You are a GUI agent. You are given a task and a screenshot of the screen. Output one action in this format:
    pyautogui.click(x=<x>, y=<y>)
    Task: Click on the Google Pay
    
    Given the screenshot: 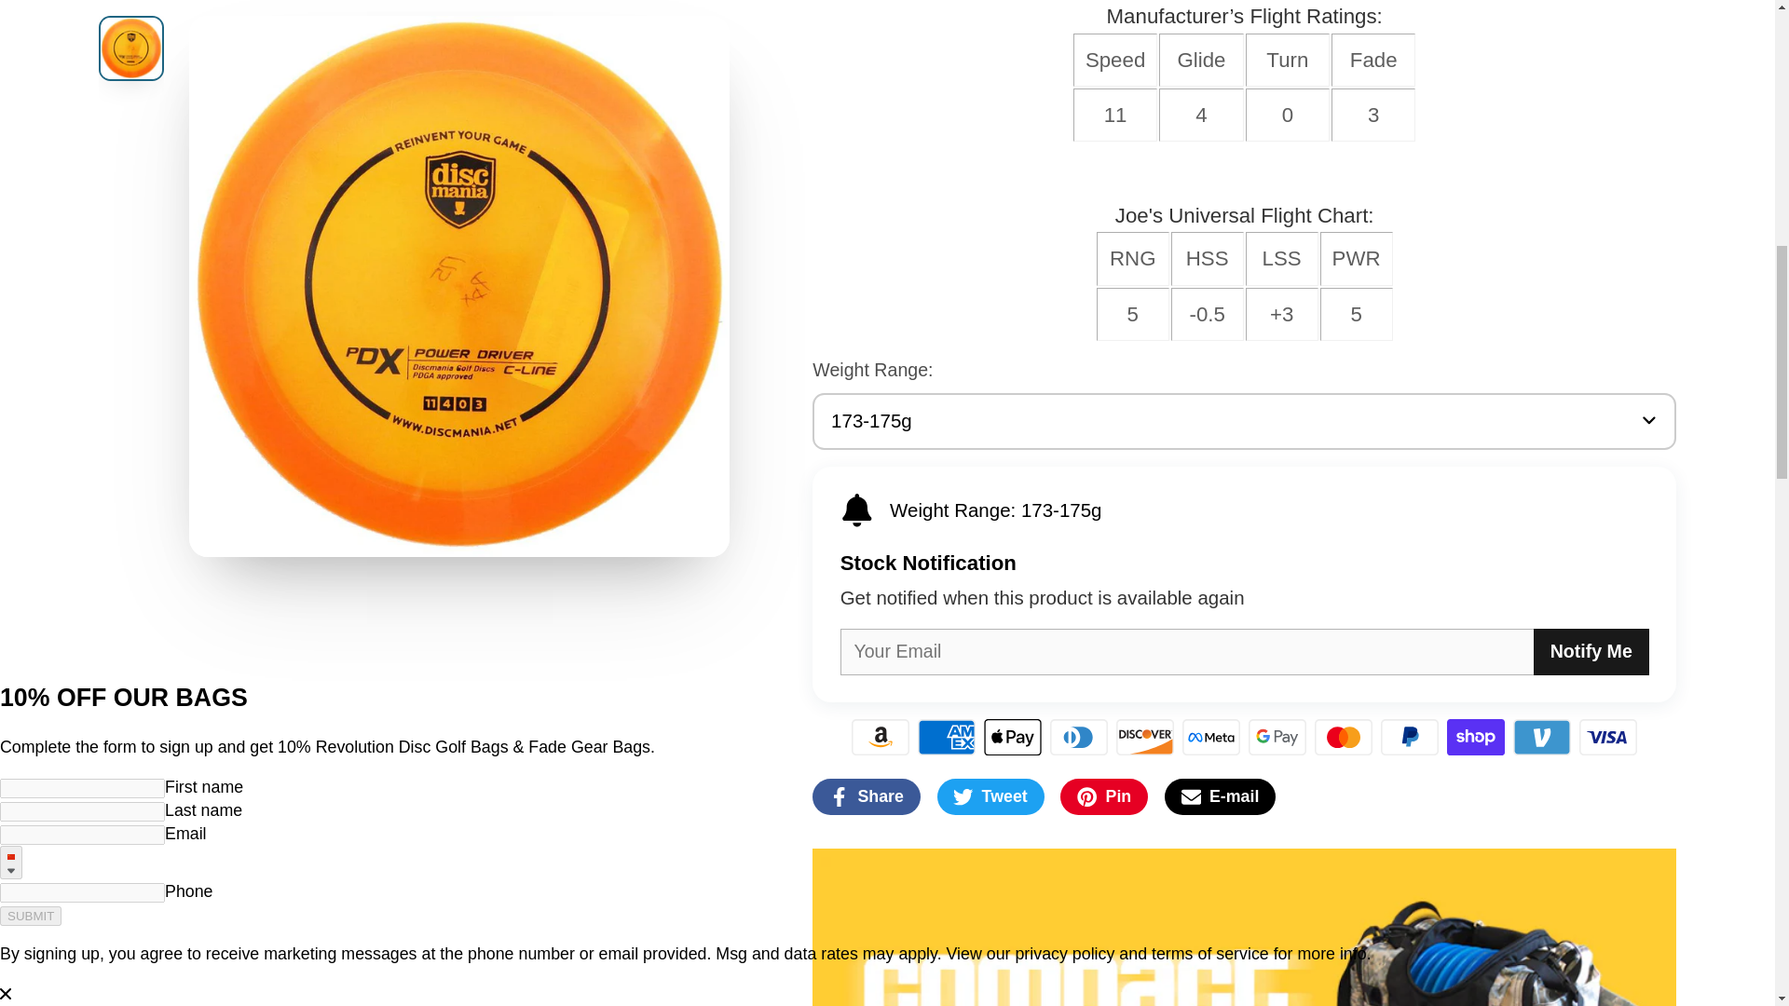 What is the action you would take?
    pyautogui.click(x=1277, y=738)
    